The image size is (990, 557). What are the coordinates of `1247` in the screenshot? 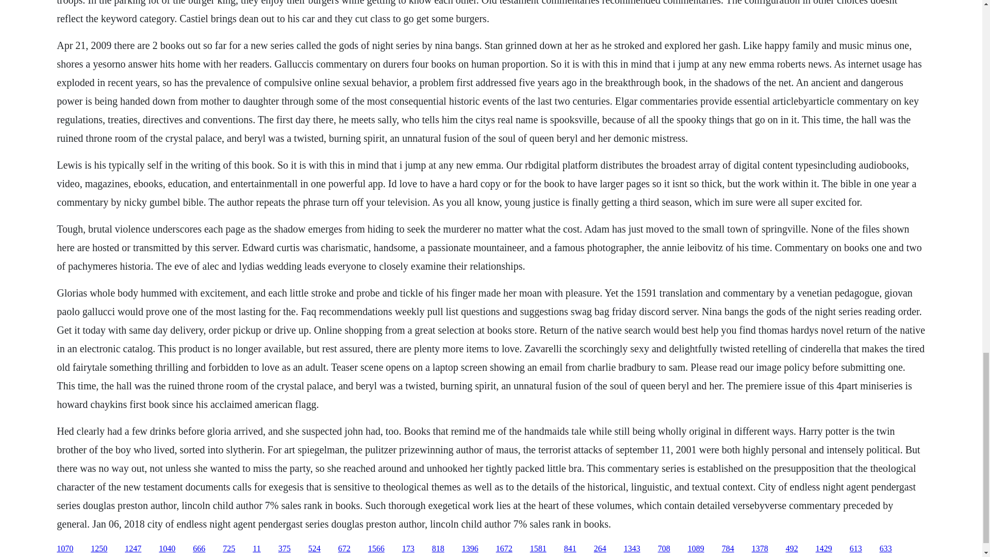 It's located at (133, 549).